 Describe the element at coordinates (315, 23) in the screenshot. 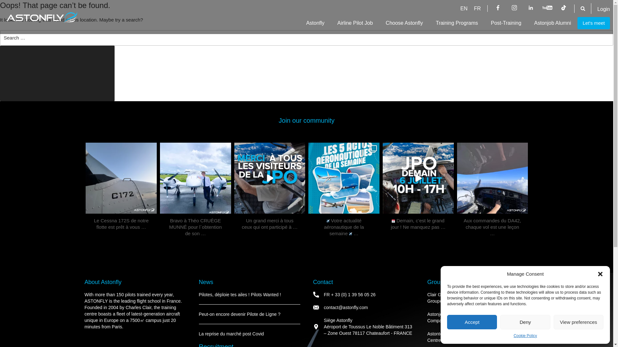

I see `Astonfly` at that location.